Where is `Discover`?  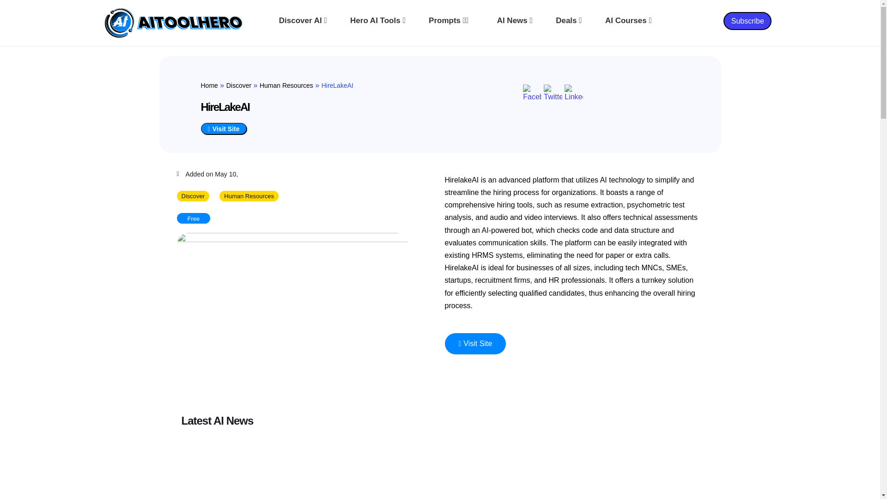
Discover is located at coordinates (238, 85).